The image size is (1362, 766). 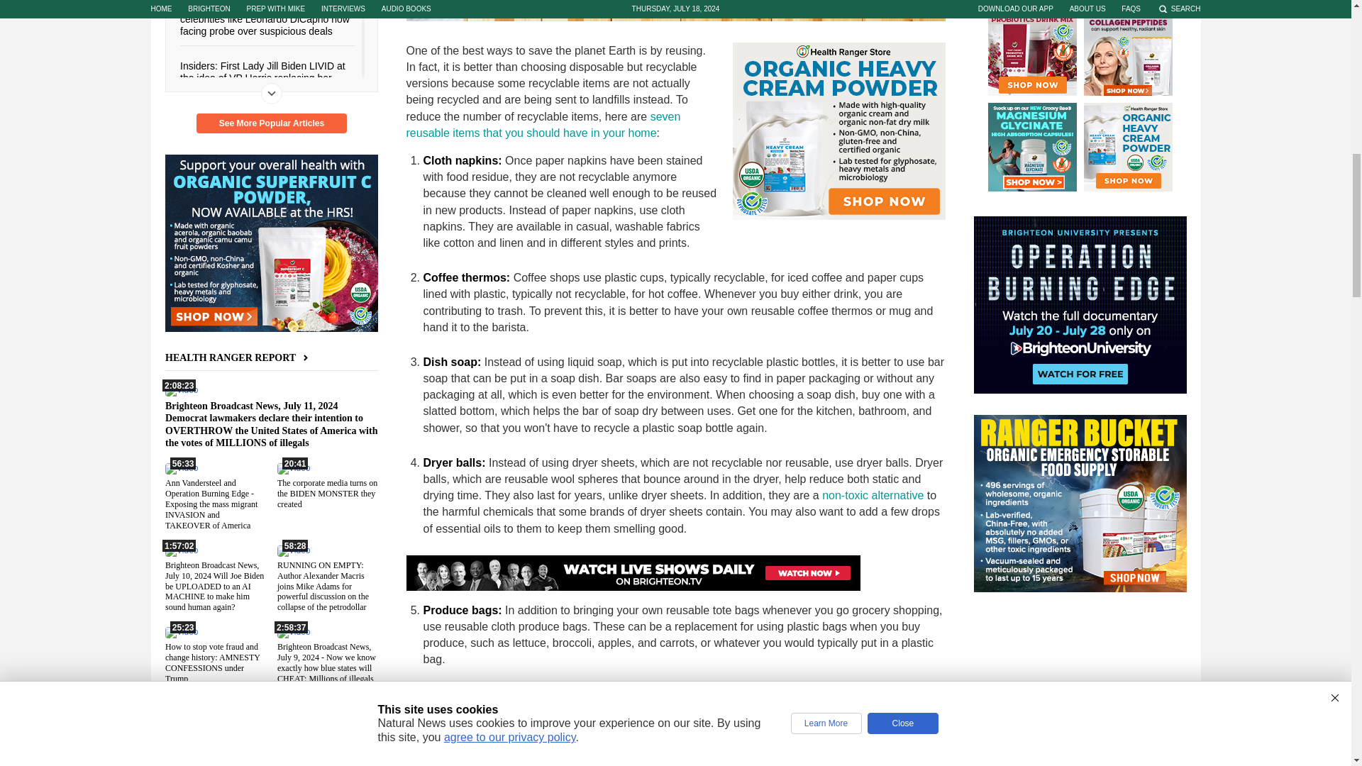 What do you see at coordinates (271, 93) in the screenshot?
I see `Scroll Down` at bounding box center [271, 93].